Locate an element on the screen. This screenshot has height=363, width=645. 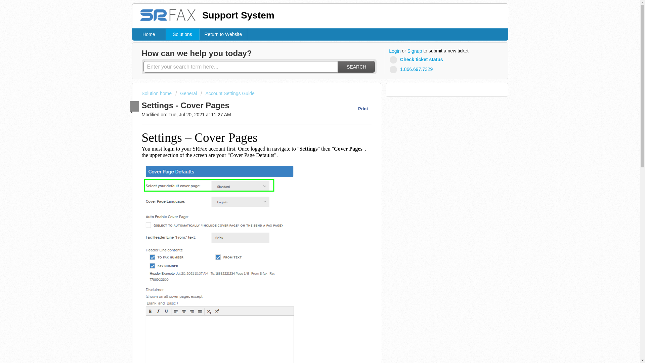
Solutions is located at coordinates (182, 34).